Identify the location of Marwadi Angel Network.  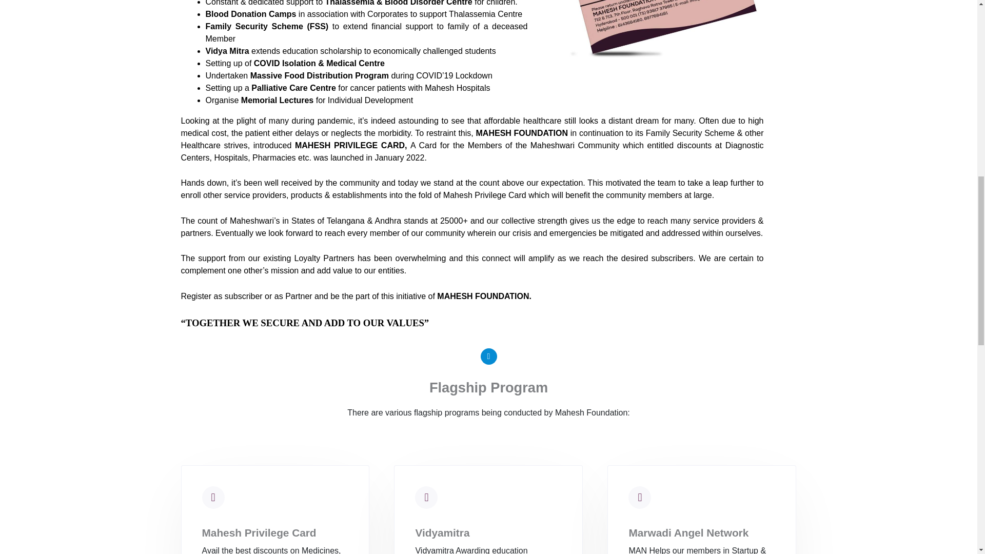
(688, 532).